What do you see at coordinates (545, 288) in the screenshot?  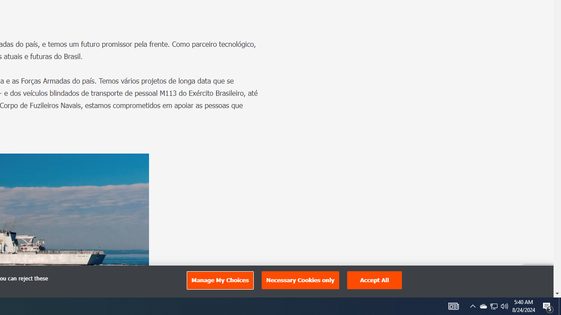 I see `Terms` at bounding box center [545, 288].